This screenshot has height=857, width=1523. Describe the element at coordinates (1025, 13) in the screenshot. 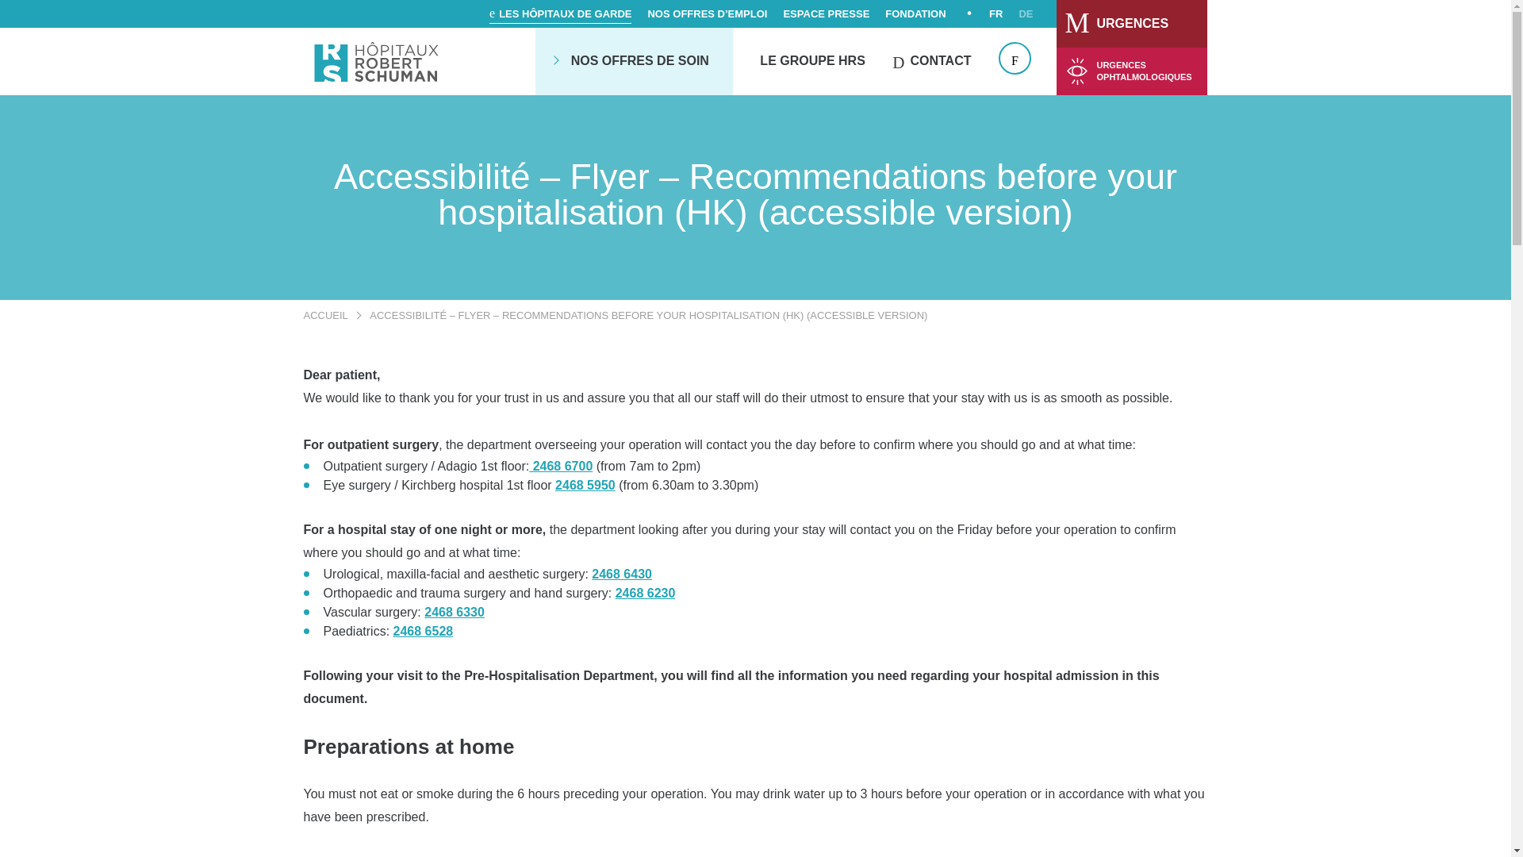

I see `DE` at that location.